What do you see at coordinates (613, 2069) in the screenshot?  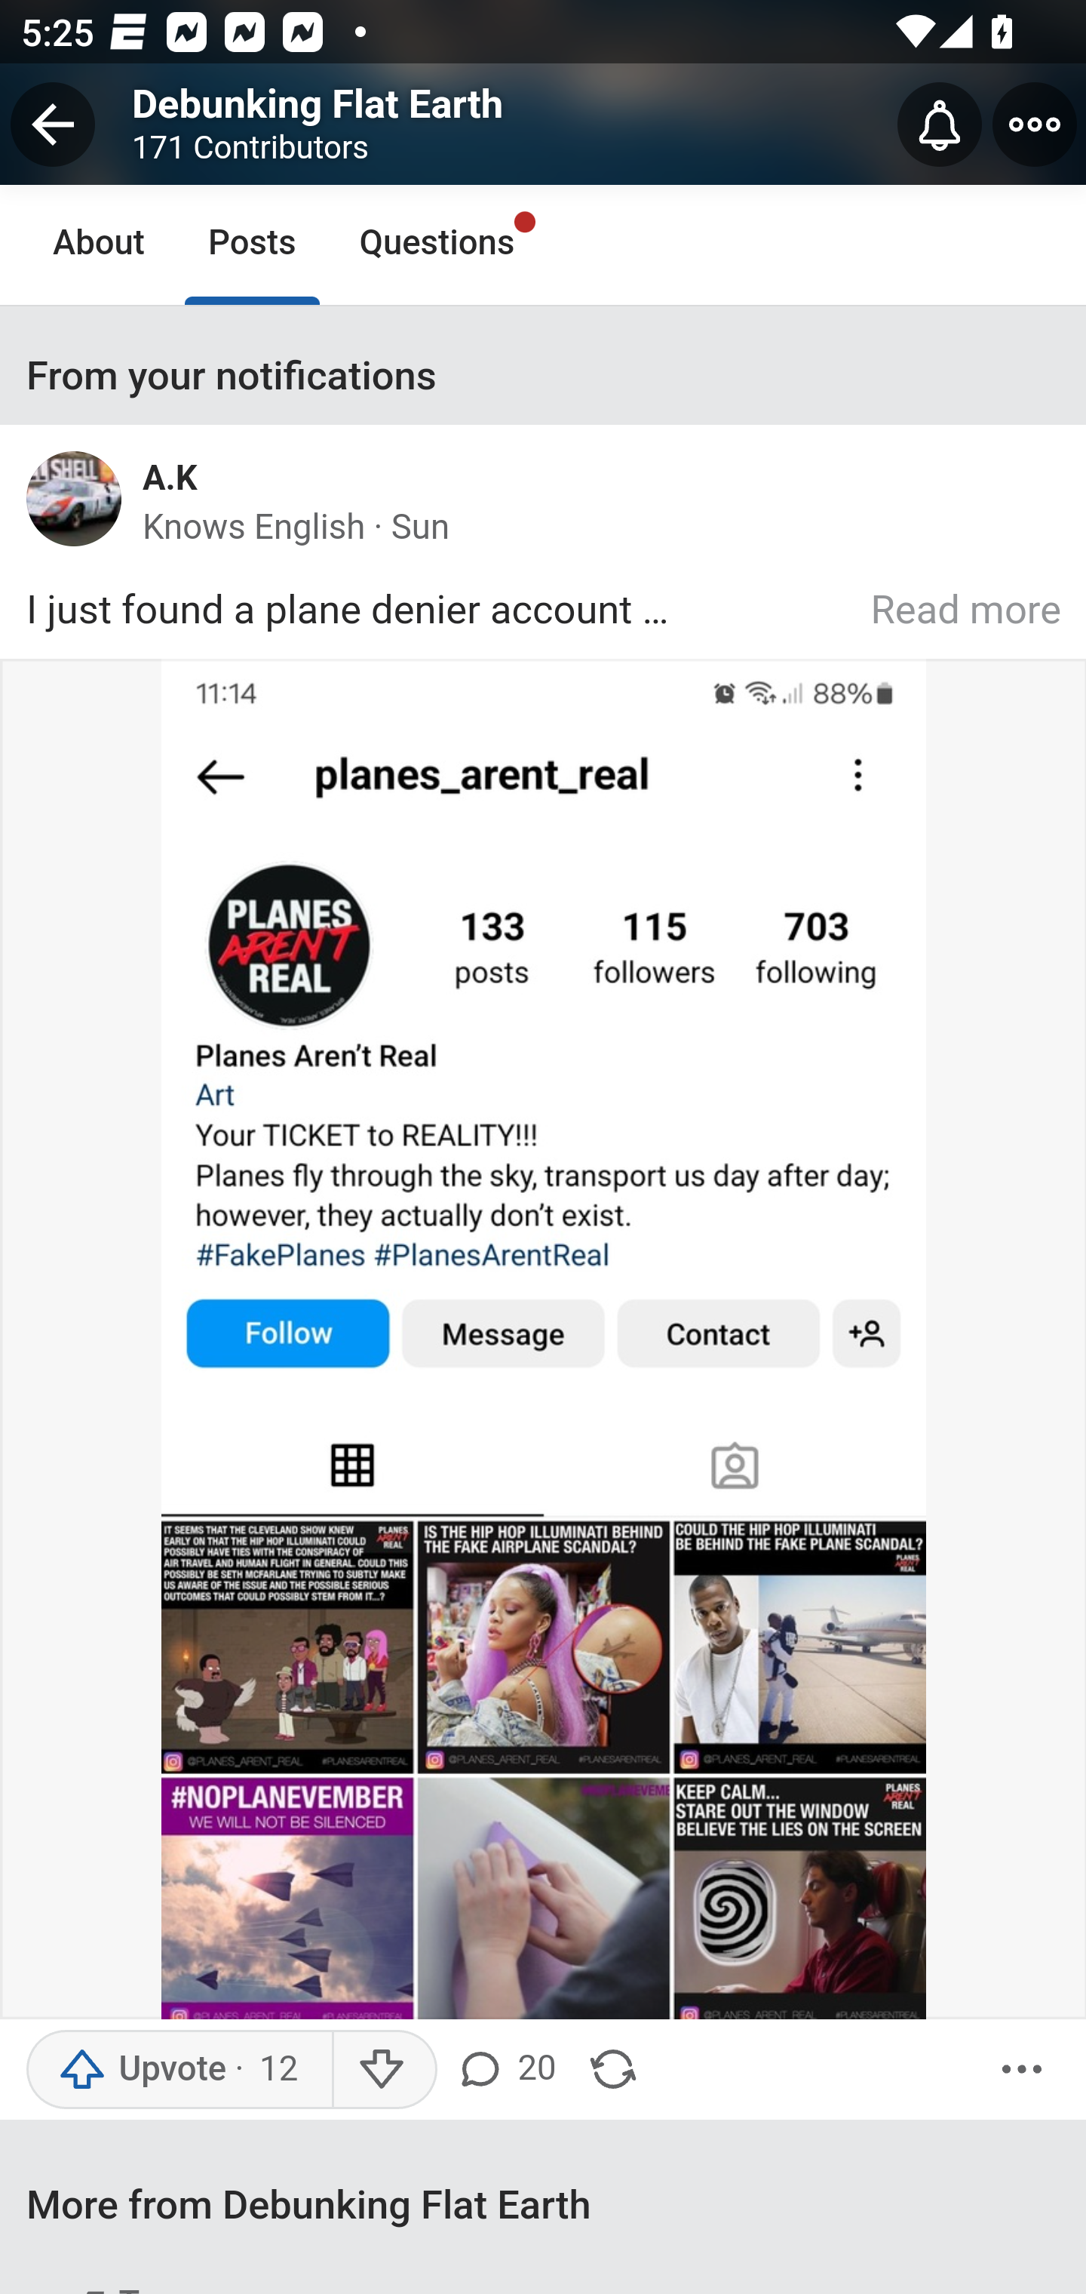 I see `Share` at bounding box center [613, 2069].